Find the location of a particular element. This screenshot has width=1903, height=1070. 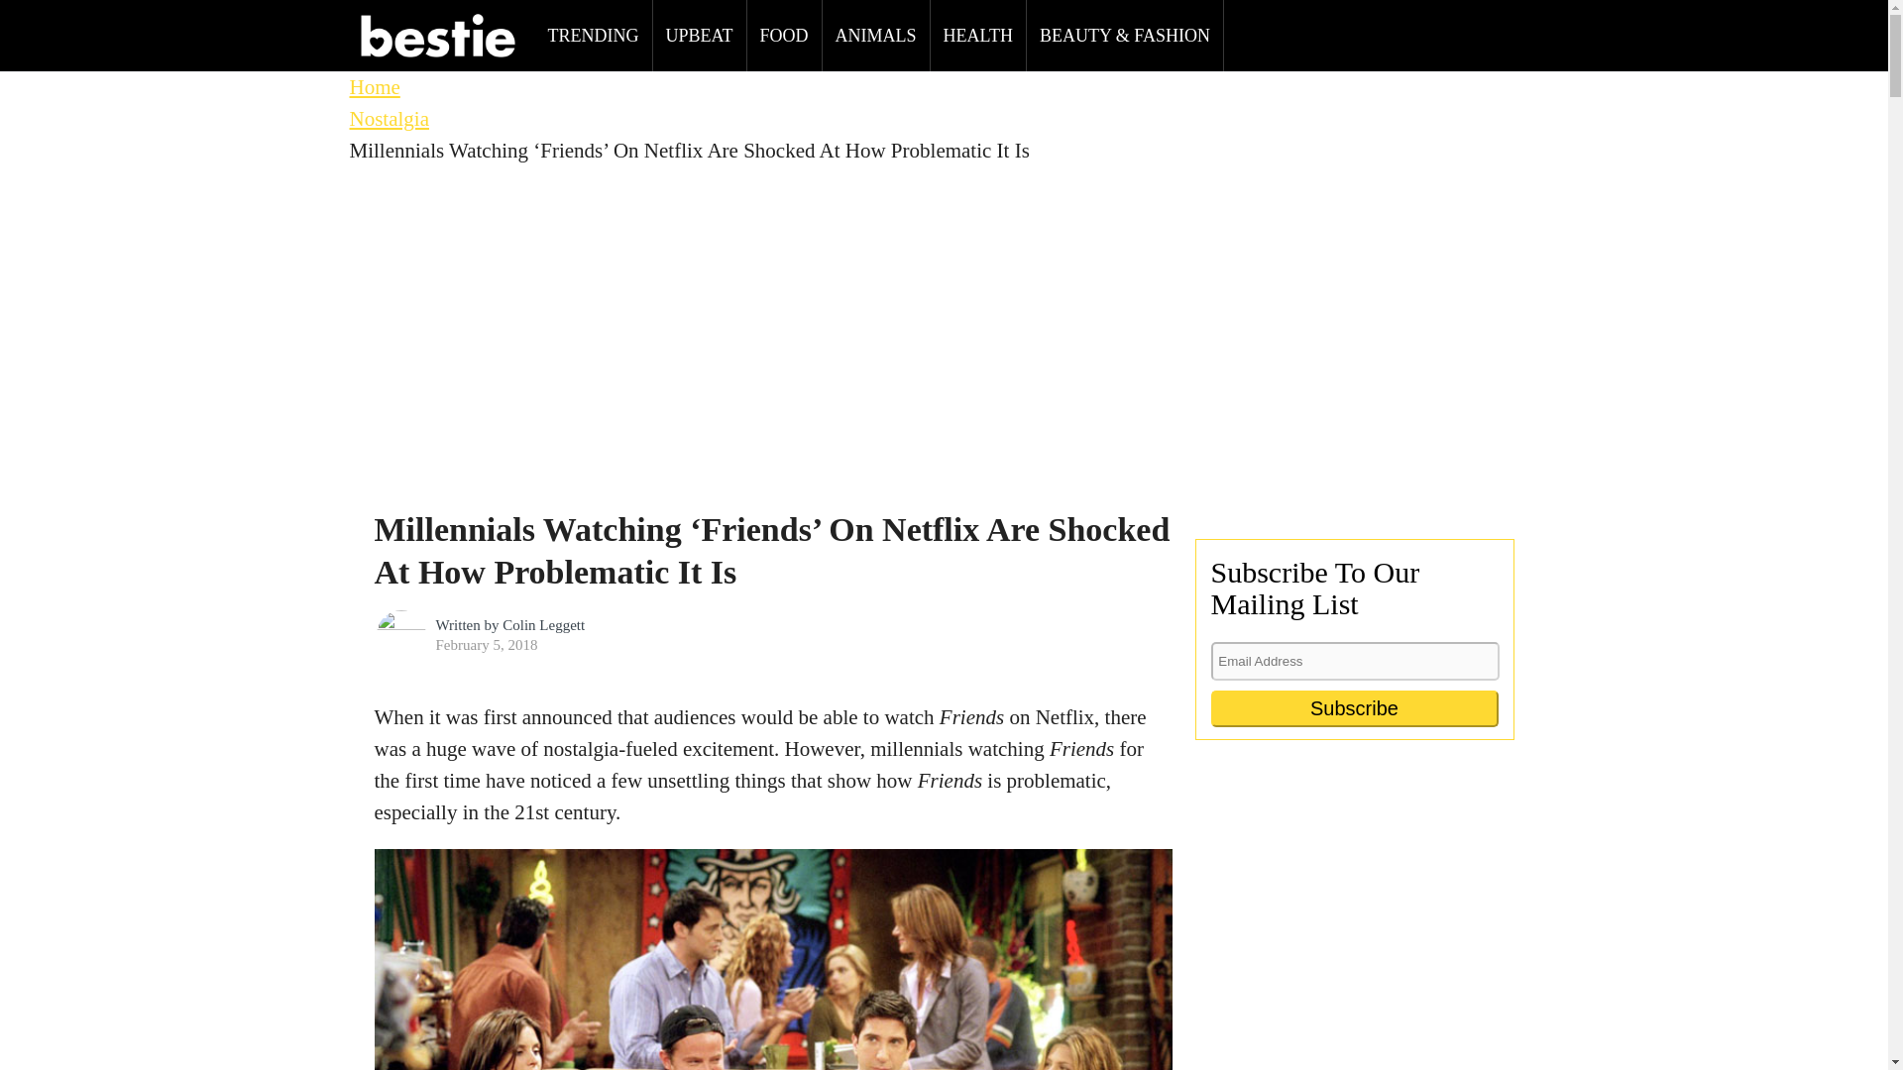

UPBEAT is located at coordinates (699, 36).